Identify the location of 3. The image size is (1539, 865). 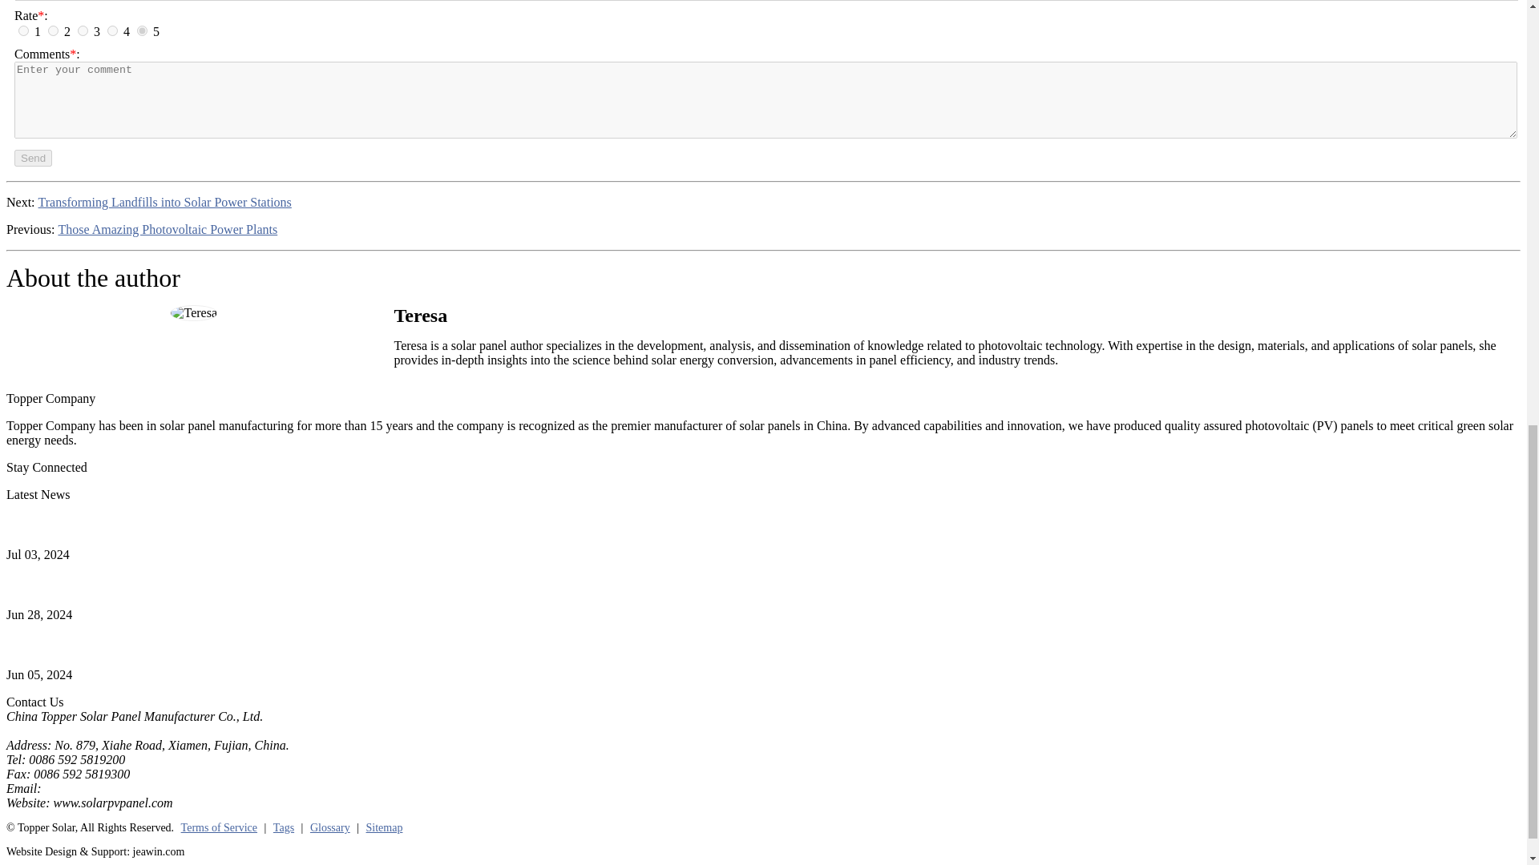
(83, 30).